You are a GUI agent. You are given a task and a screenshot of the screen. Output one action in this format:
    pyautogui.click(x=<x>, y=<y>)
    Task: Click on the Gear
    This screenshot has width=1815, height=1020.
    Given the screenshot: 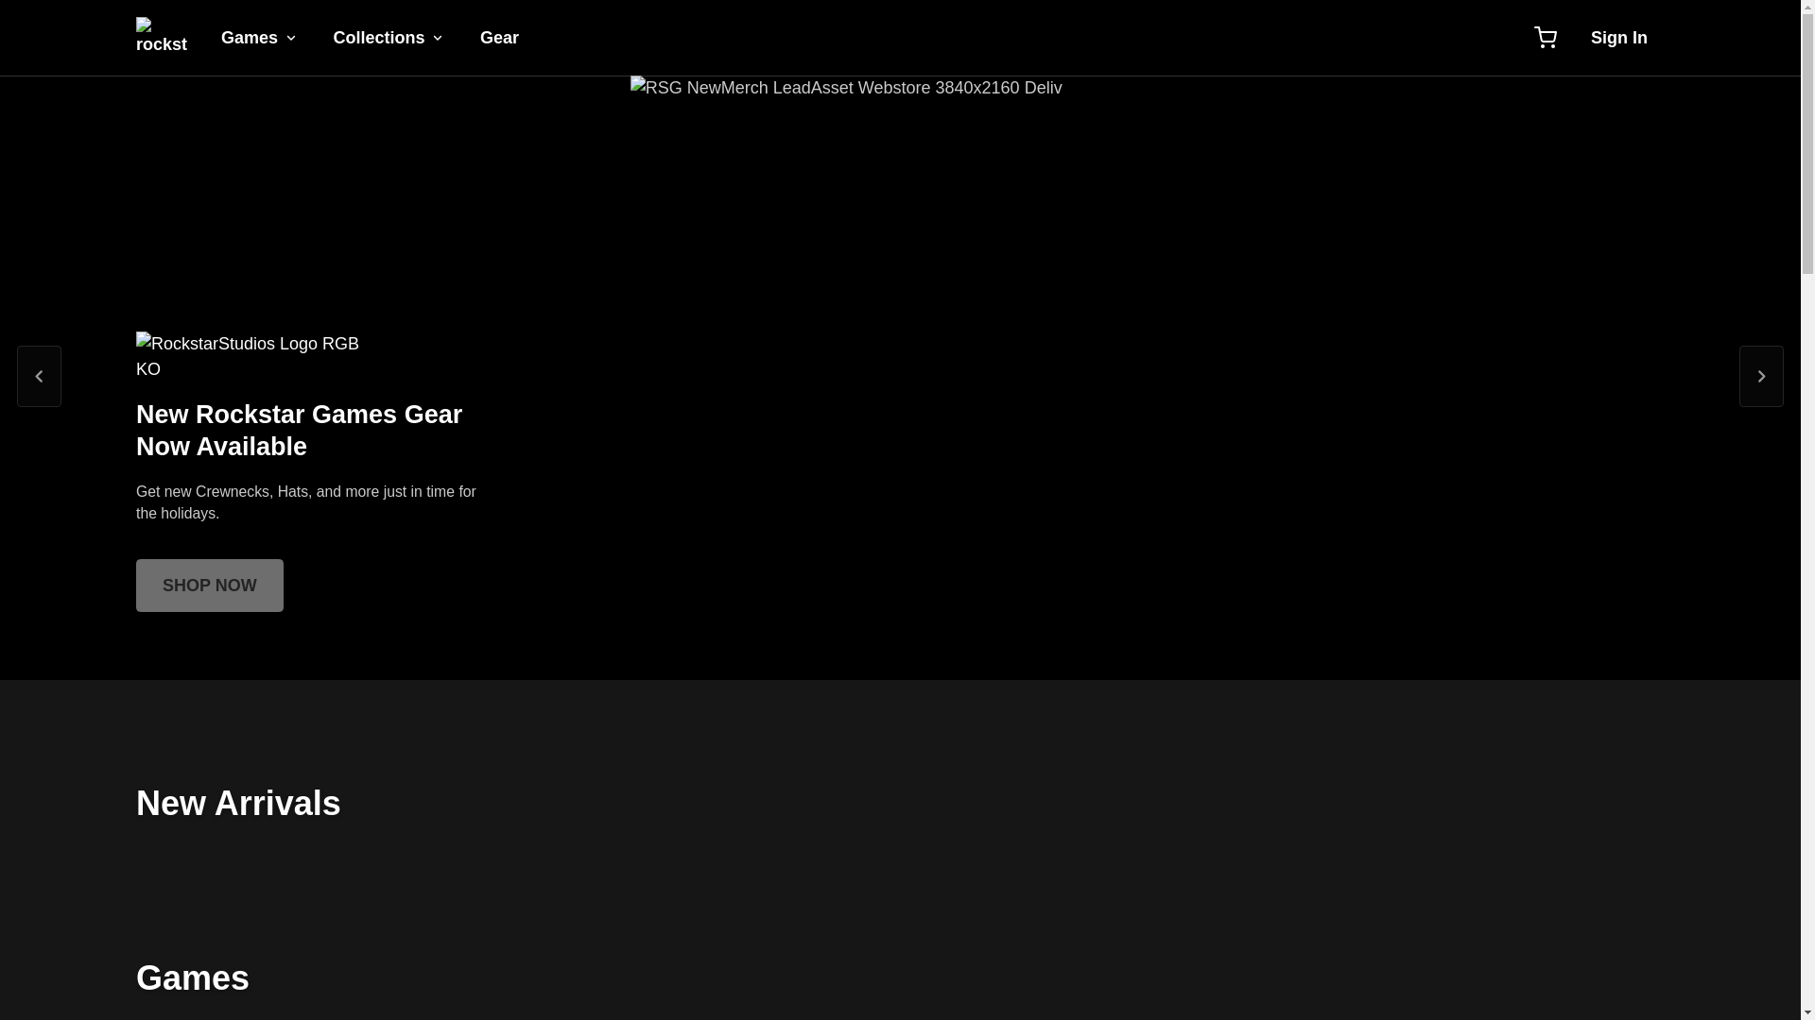 What is the action you would take?
    pyautogui.click(x=499, y=38)
    